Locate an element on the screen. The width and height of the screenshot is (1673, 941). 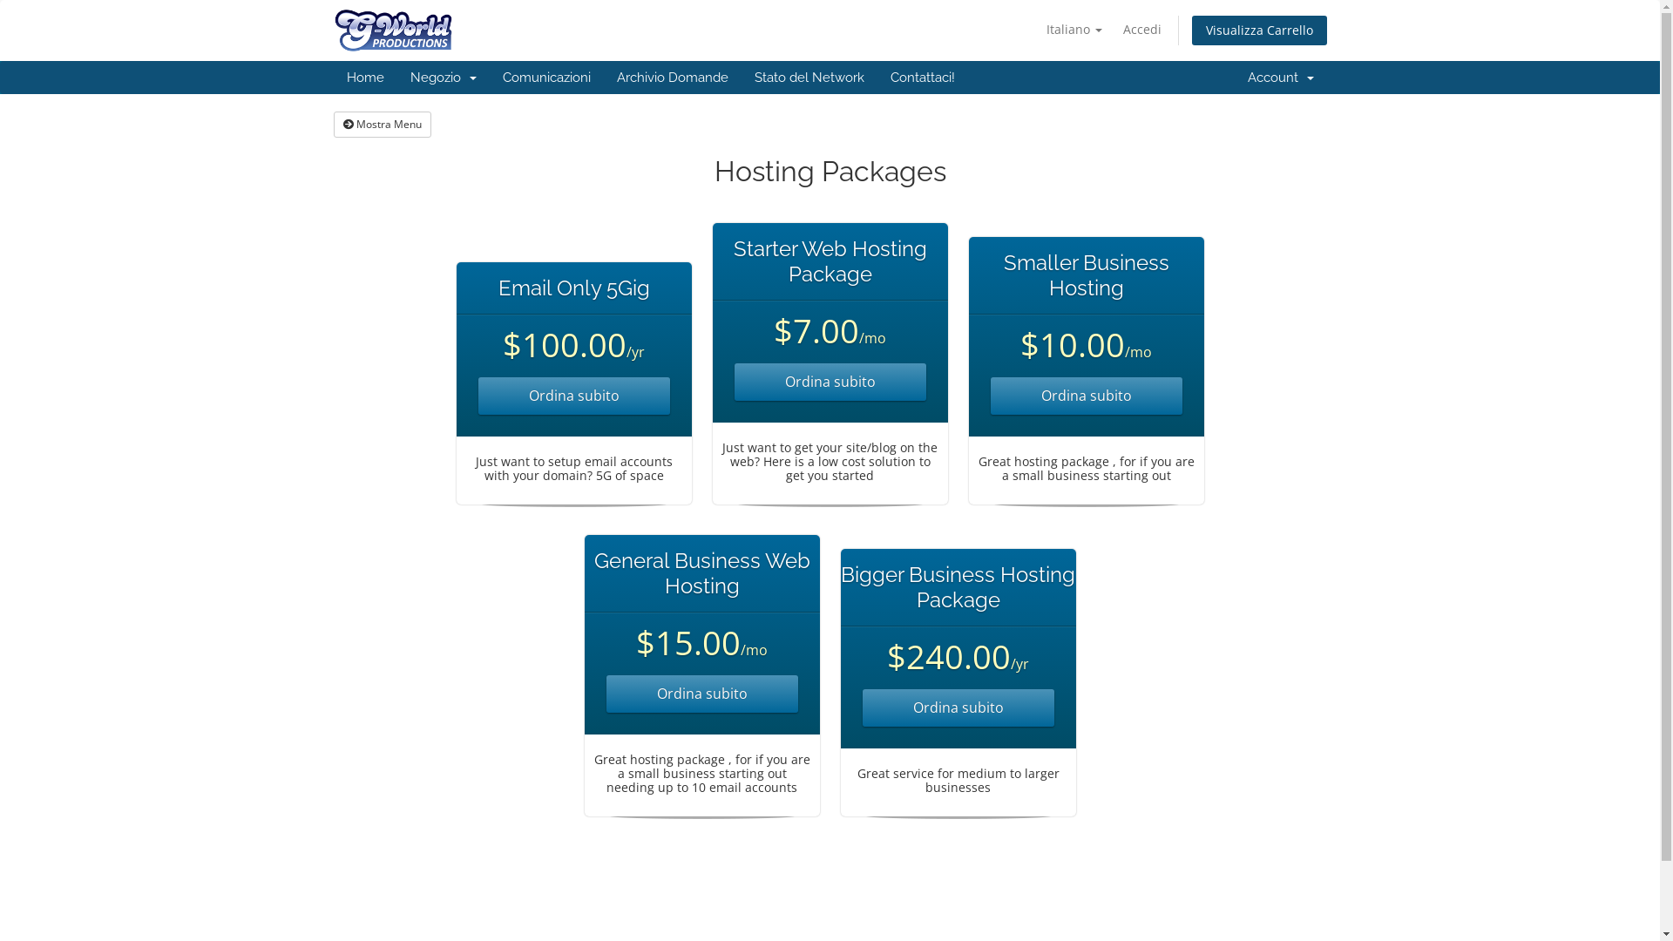
Ordina subito is located at coordinates (1086, 396).